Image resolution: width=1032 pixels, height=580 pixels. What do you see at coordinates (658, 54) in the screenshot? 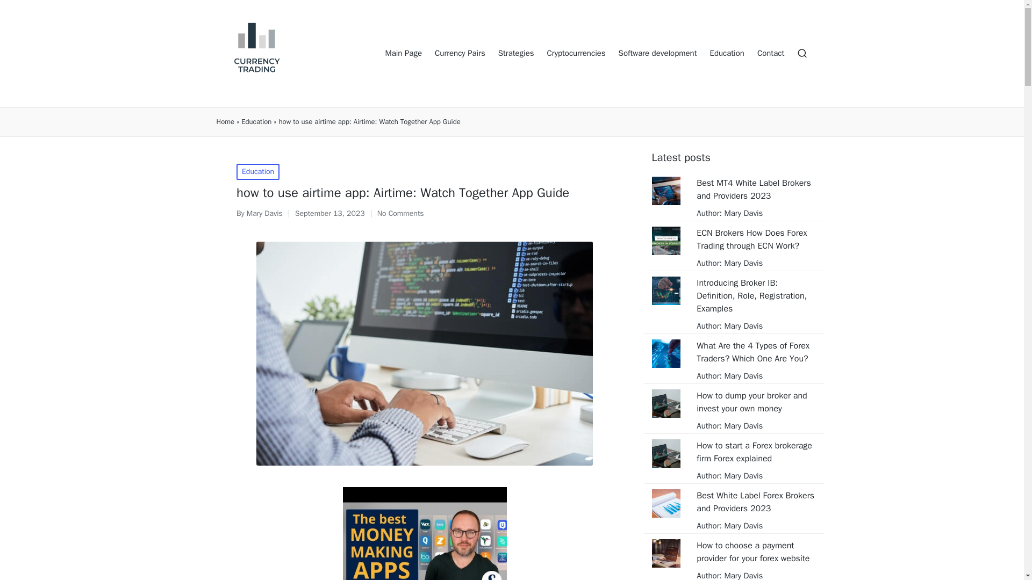
I see `Software development` at bounding box center [658, 54].